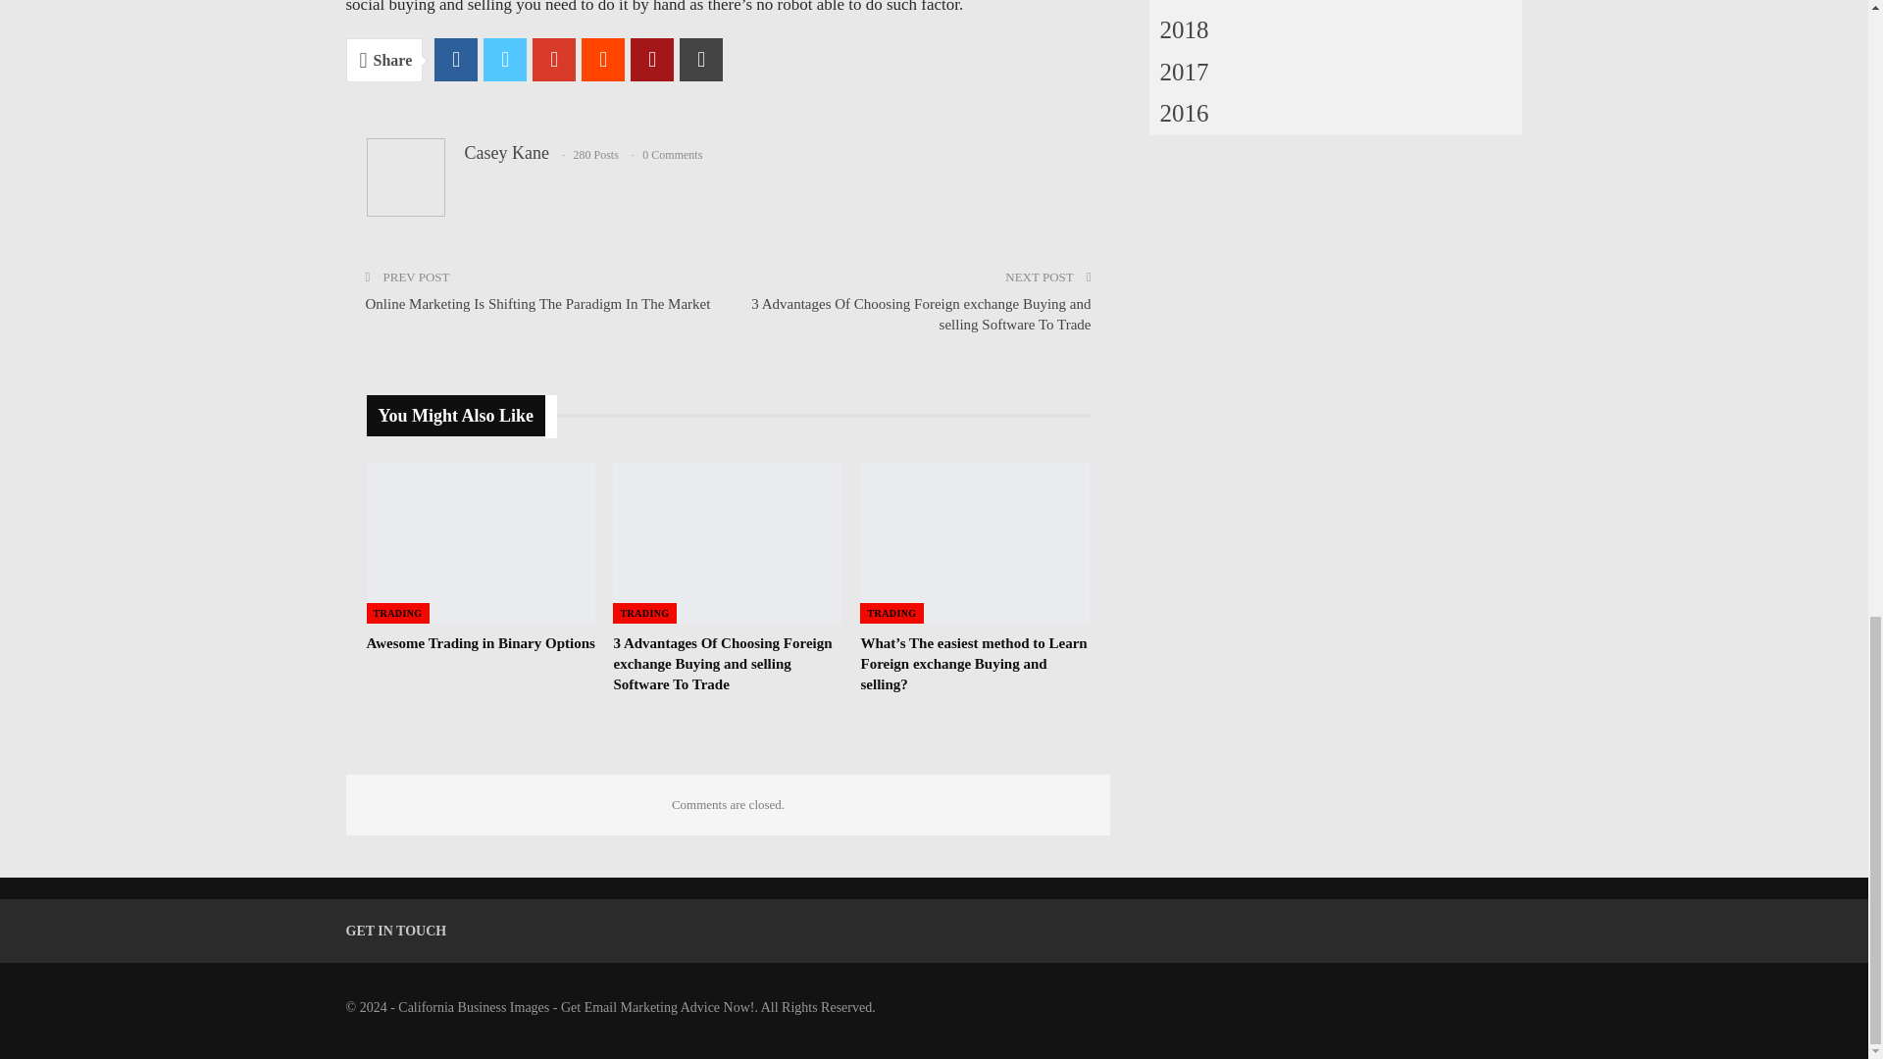  Describe the element at coordinates (507, 153) in the screenshot. I see `Casey Kane` at that location.